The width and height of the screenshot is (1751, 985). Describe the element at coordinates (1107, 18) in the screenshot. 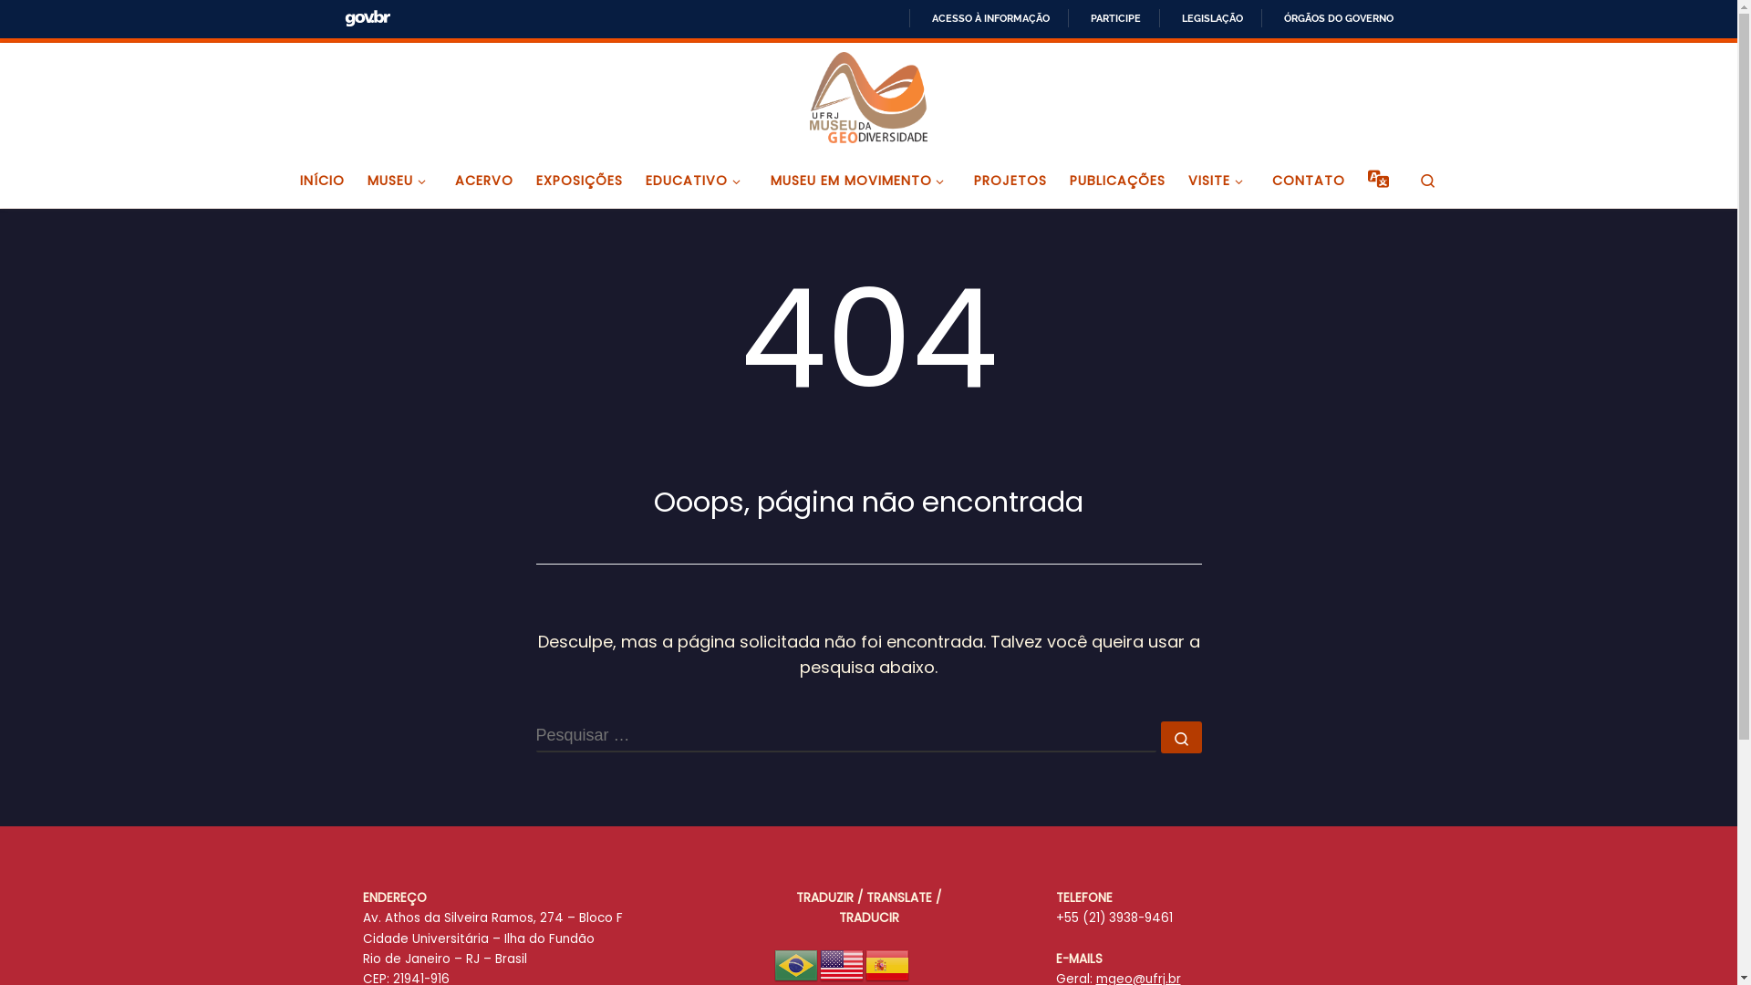

I see `PARTICIPE` at that location.